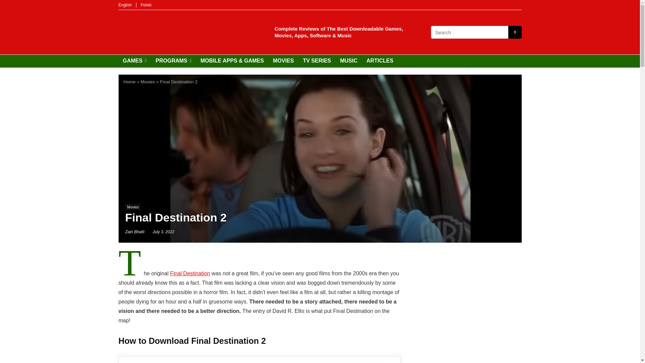 The height and width of the screenshot is (363, 645). What do you see at coordinates (146, 5) in the screenshot?
I see `Polski` at bounding box center [146, 5].